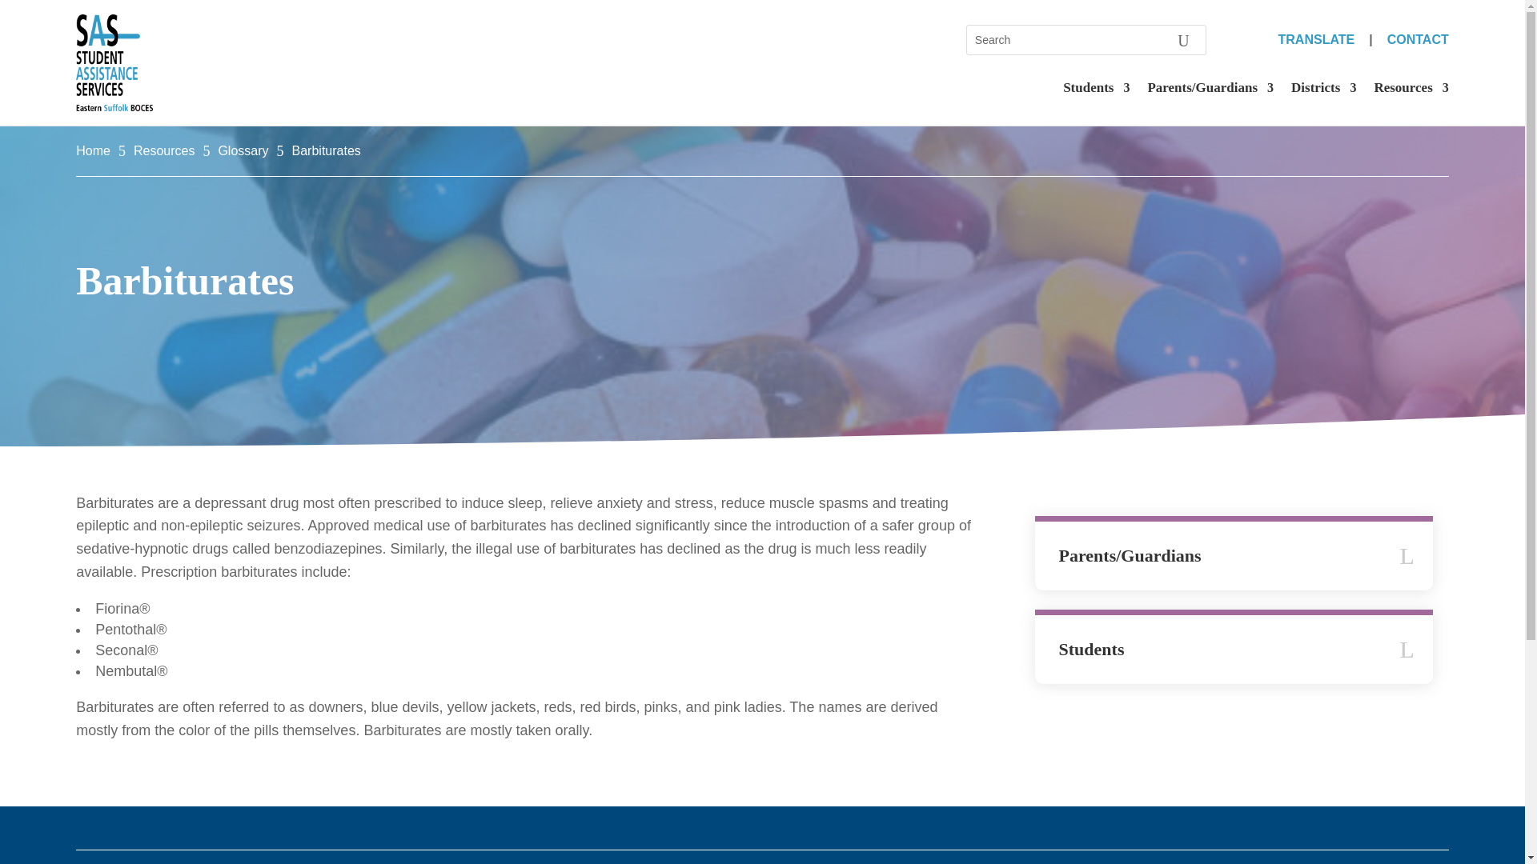  What do you see at coordinates (1097, 91) in the screenshot?
I see `Students` at bounding box center [1097, 91].